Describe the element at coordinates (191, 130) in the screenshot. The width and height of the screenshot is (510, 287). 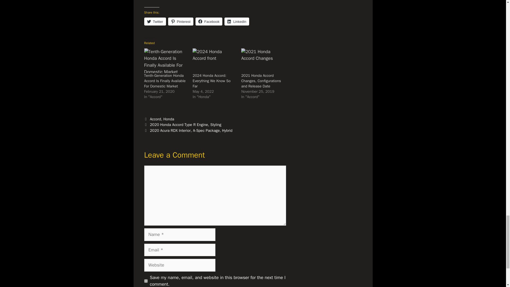
I see `2020 Acura RDX Interior, A-Spec Package, Hybrid` at that location.